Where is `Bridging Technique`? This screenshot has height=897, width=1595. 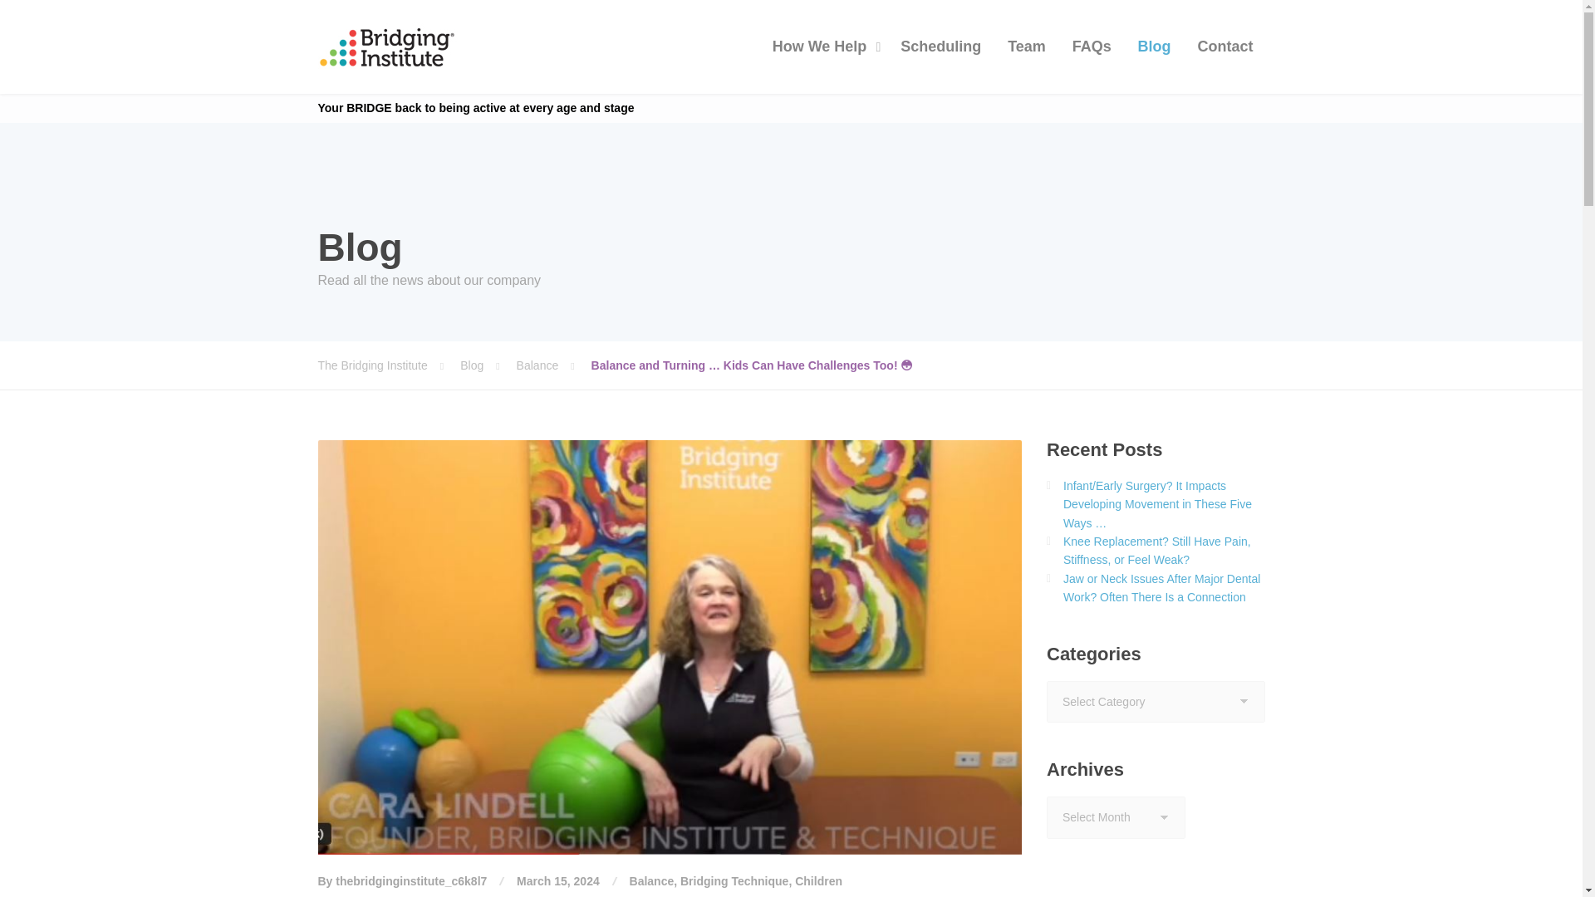 Bridging Technique is located at coordinates (734, 881).